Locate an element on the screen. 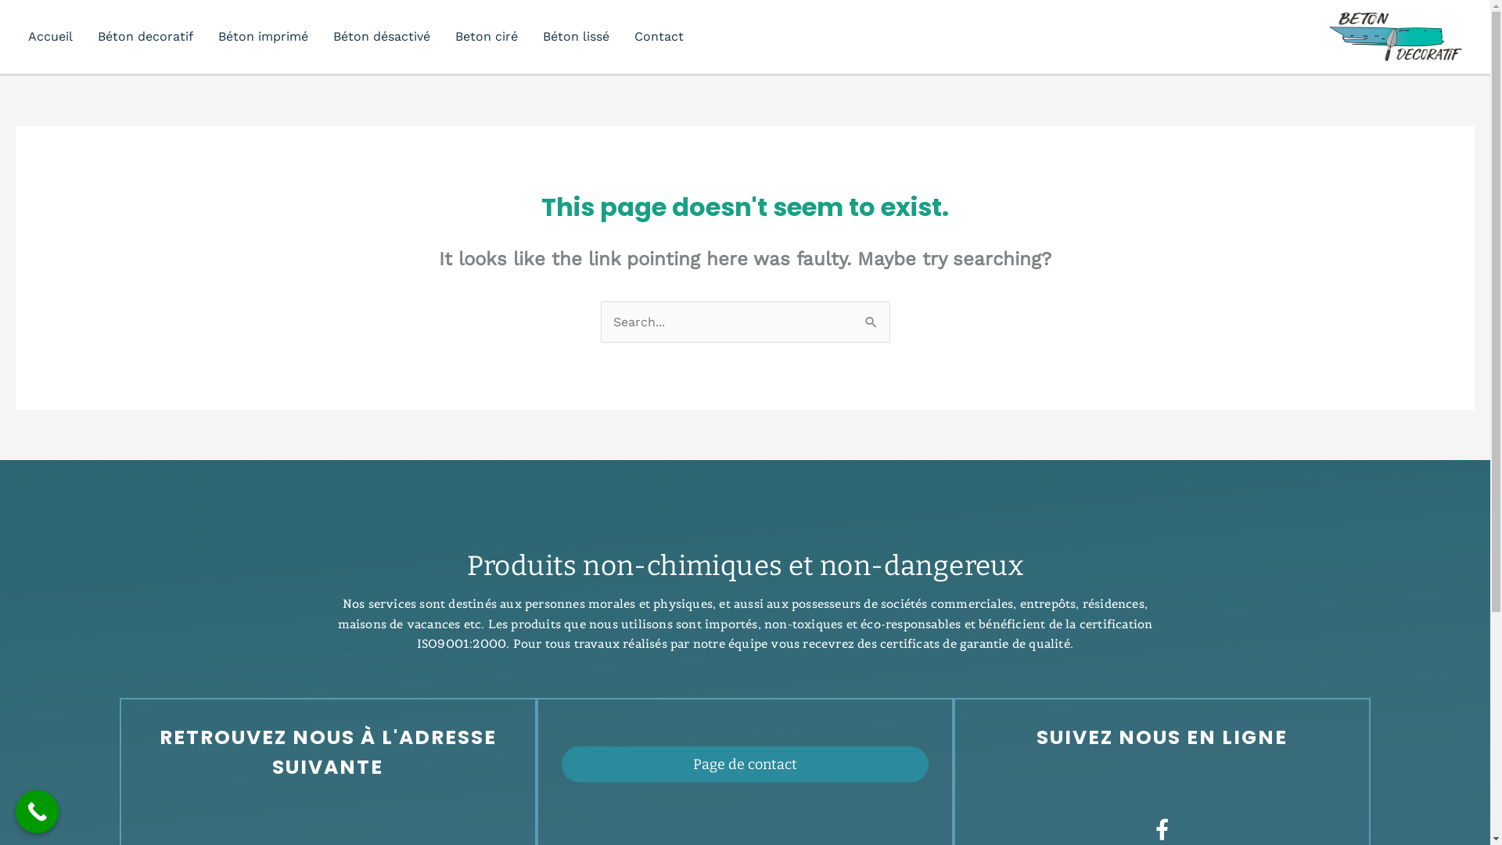 The width and height of the screenshot is (1502, 845). Facebook-f is located at coordinates (1162, 829).